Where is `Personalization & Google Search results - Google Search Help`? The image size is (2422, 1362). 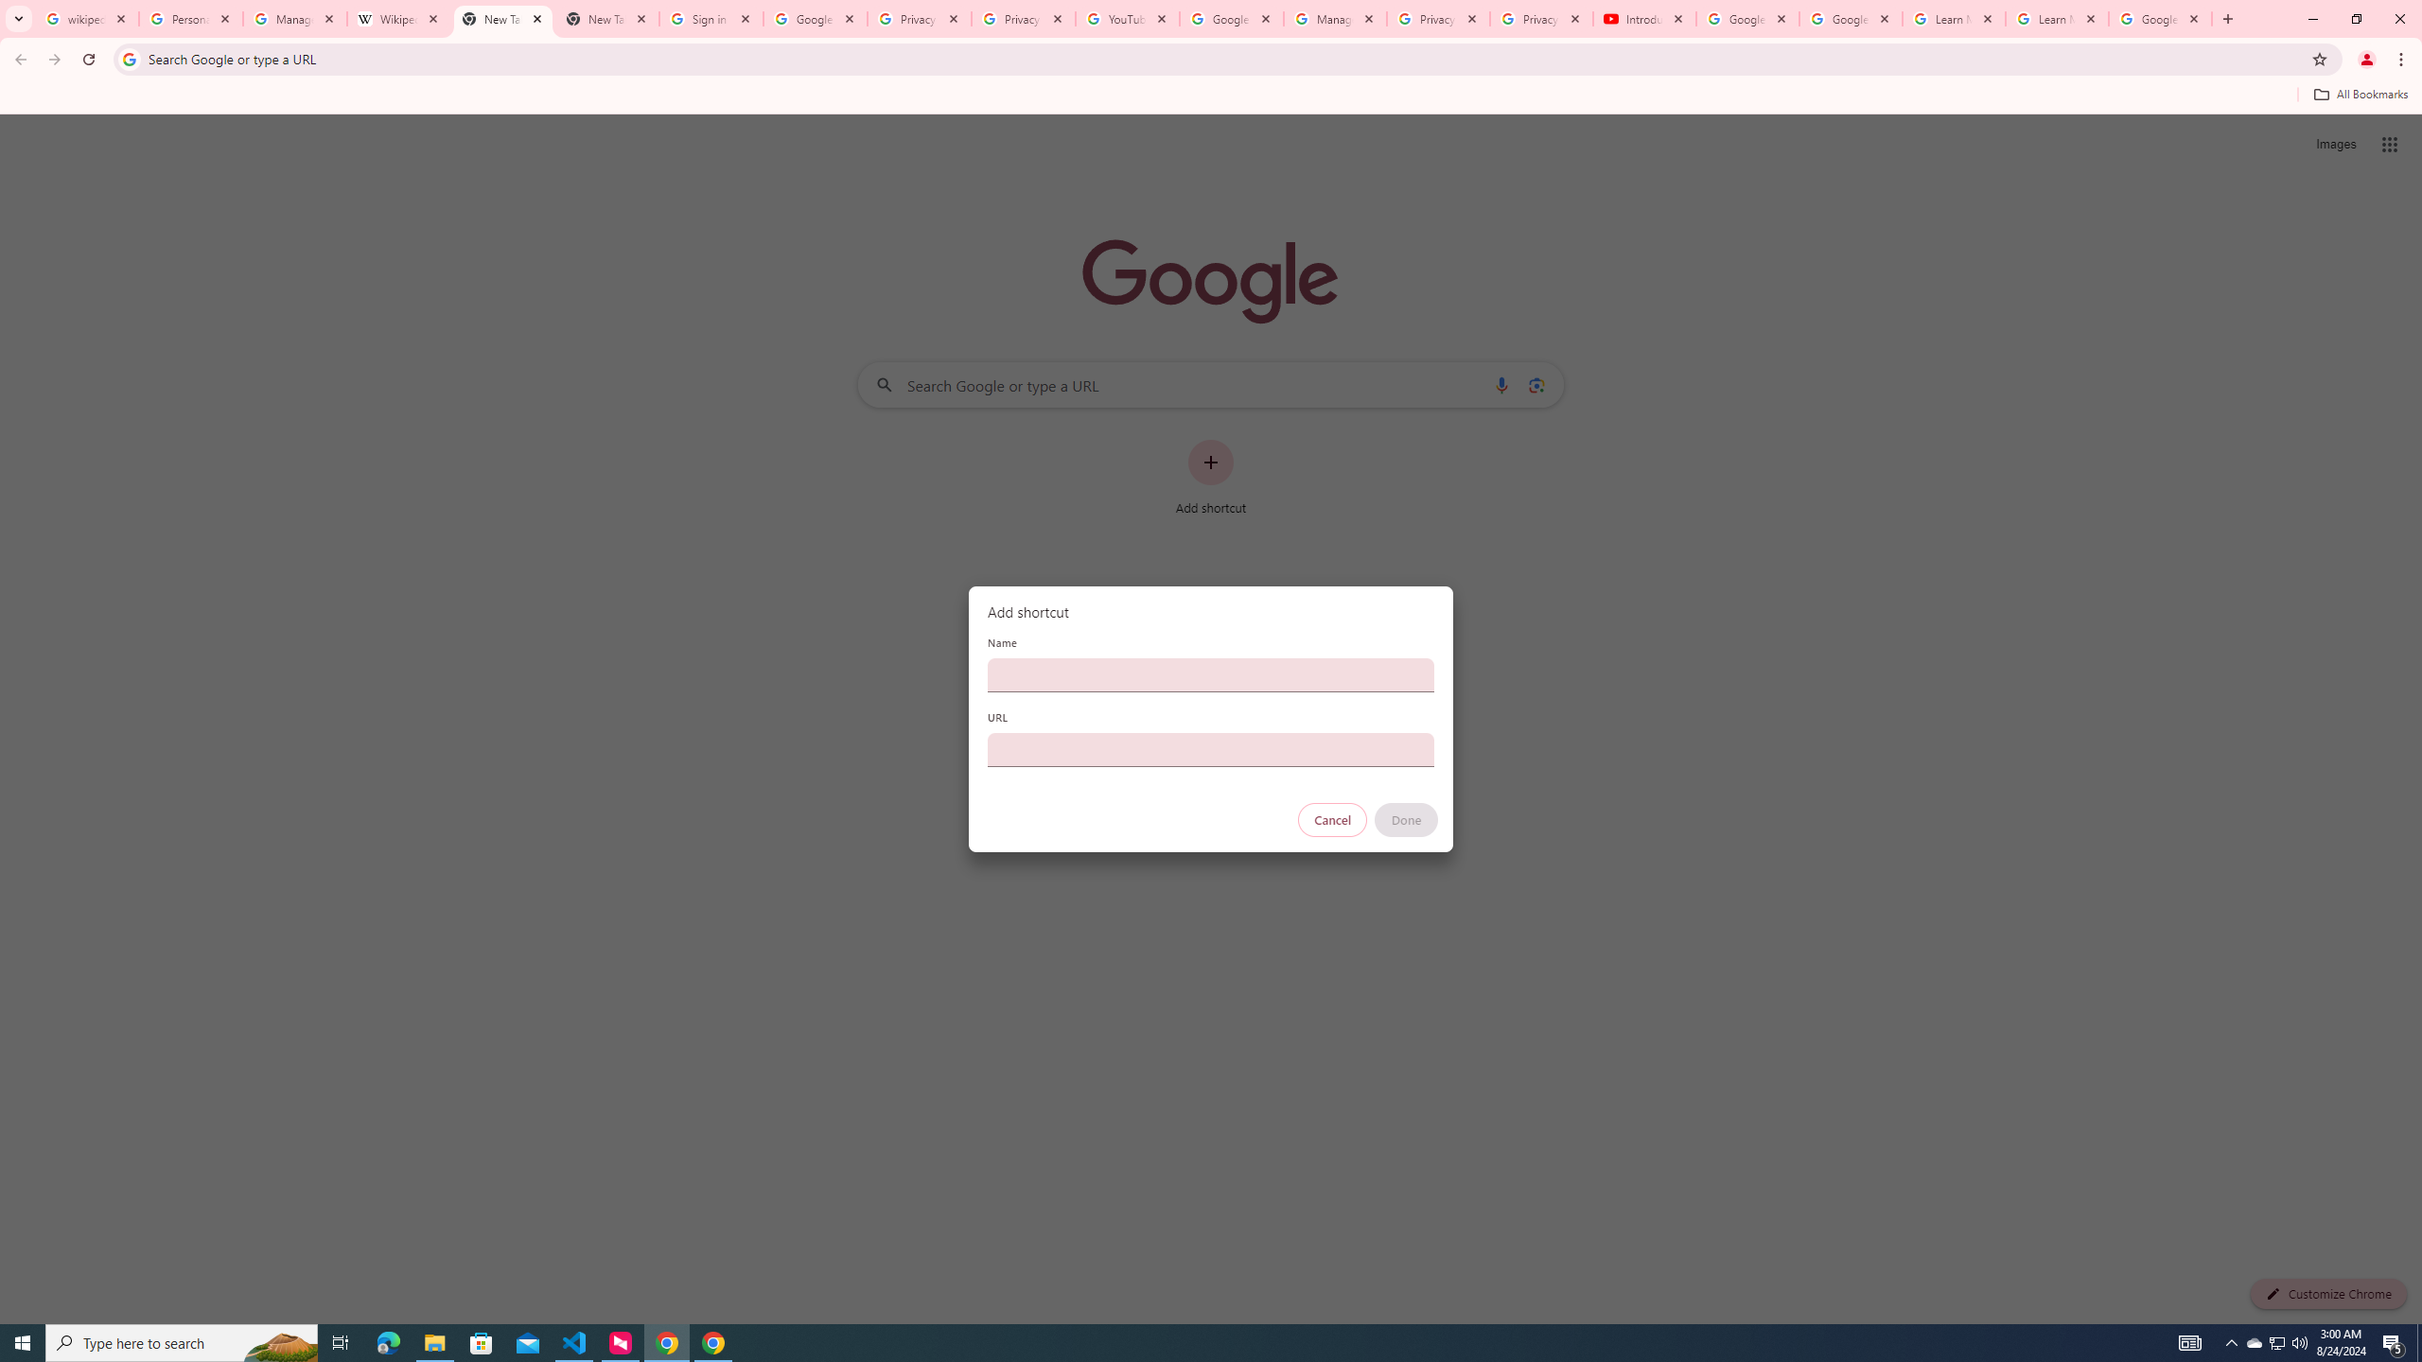
Personalization & Google Search results - Google Search Help is located at coordinates (191, 19).